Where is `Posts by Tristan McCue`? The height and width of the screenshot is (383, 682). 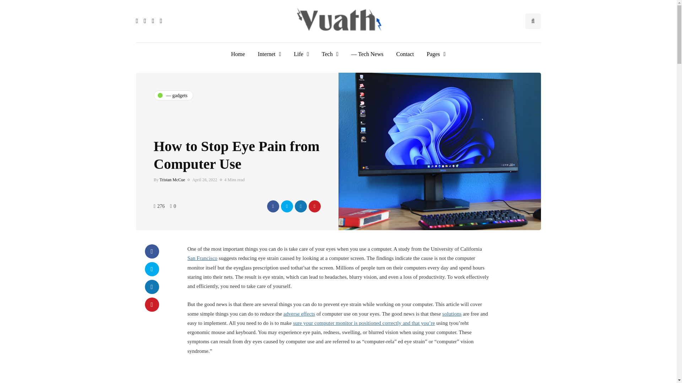
Posts by Tristan McCue is located at coordinates (172, 180).